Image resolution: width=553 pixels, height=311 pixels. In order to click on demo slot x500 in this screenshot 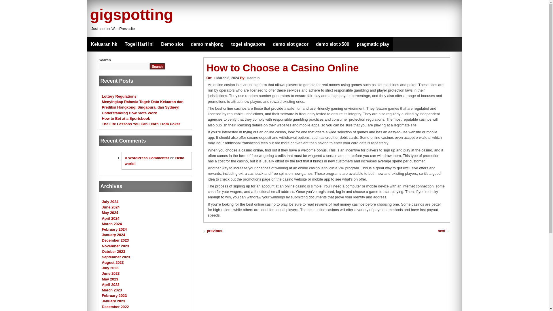, I will do `click(333, 44)`.